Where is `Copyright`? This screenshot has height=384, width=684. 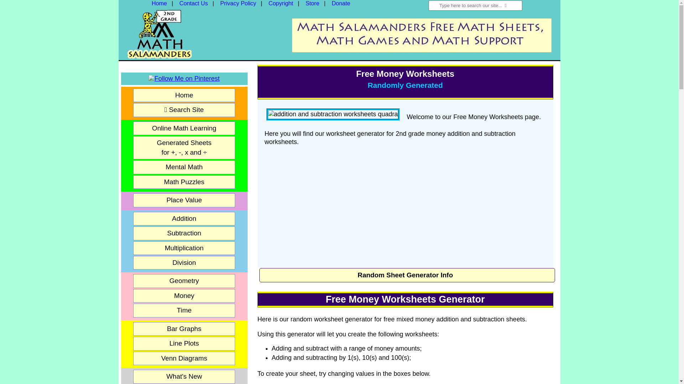 Copyright is located at coordinates (281, 3).